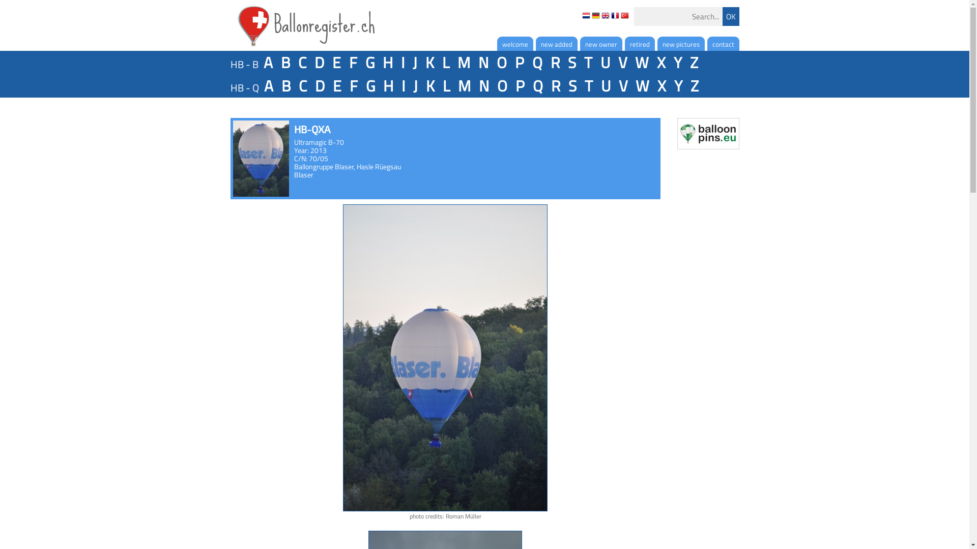  Describe the element at coordinates (353, 86) in the screenshot. I see `F` at that location.